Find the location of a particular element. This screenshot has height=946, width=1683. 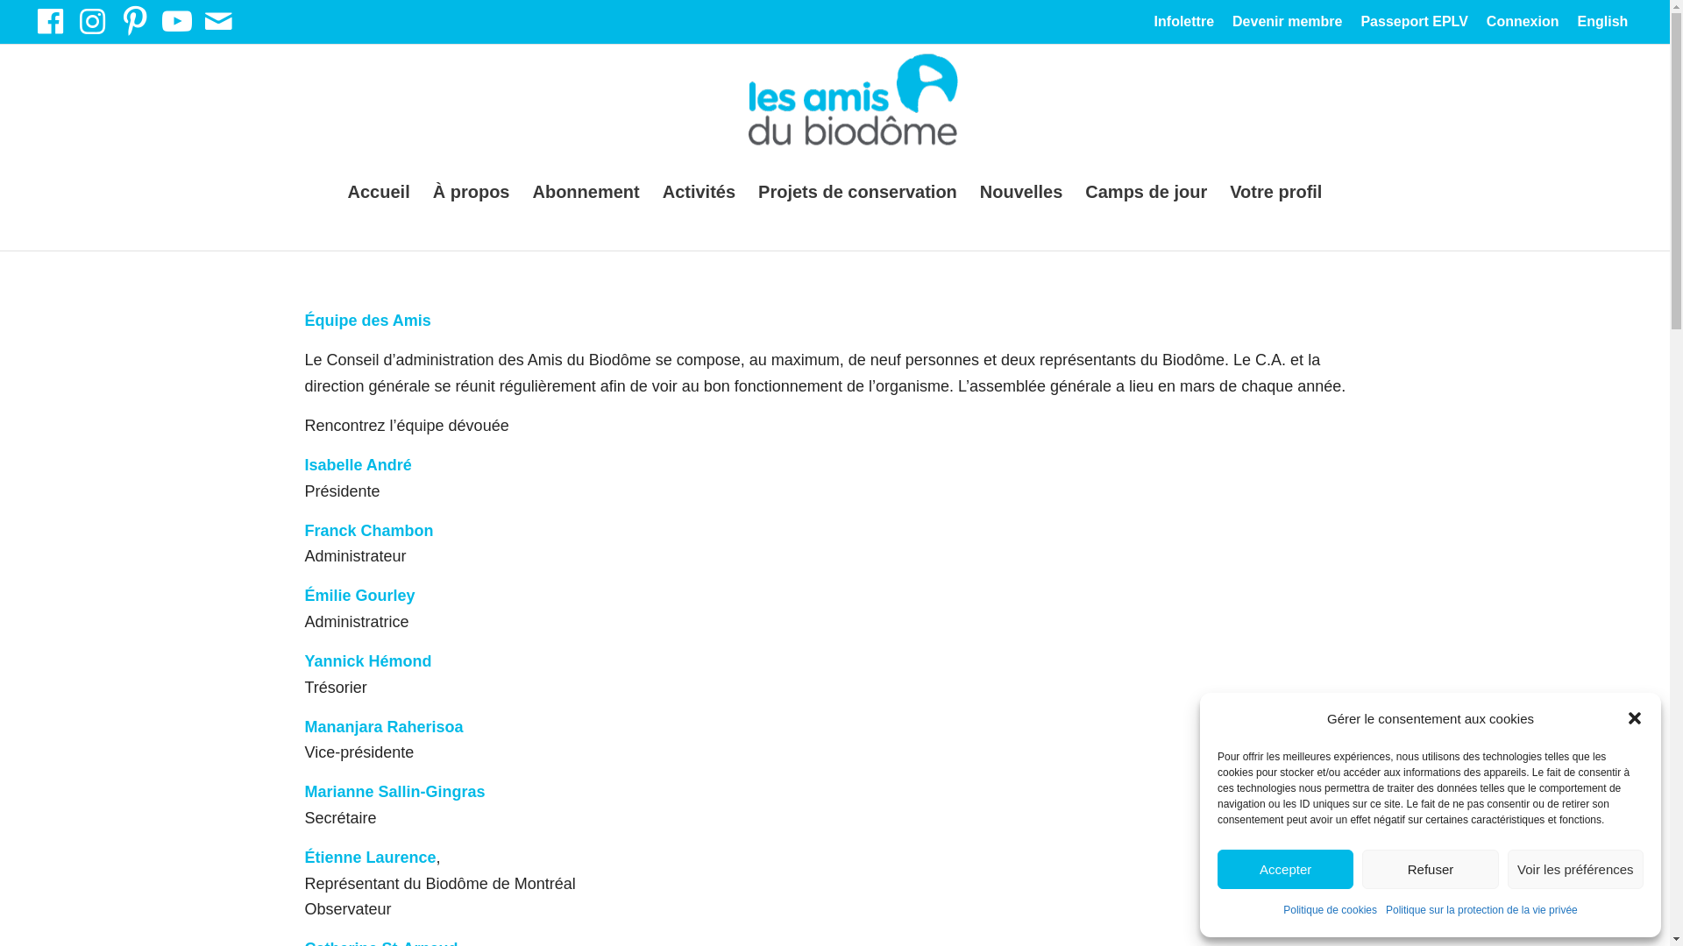

Accueil is located at coordinates (379, 192).